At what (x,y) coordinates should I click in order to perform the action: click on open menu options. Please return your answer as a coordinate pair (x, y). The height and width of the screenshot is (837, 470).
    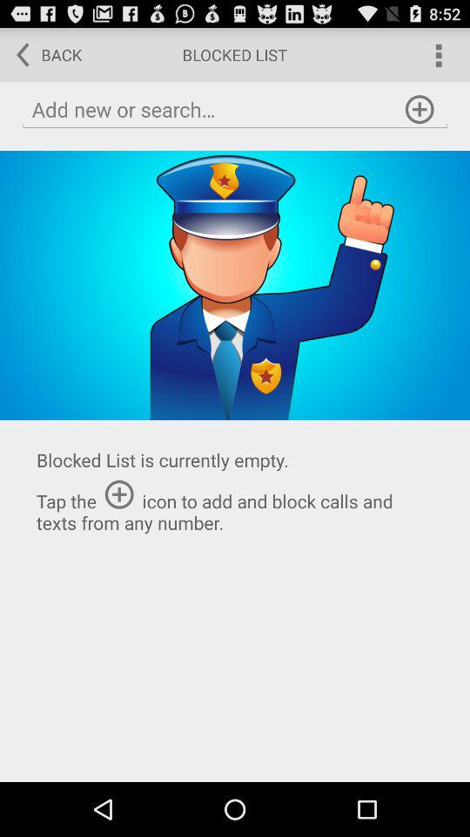
    Looking at the image, I should click on (437, 54).